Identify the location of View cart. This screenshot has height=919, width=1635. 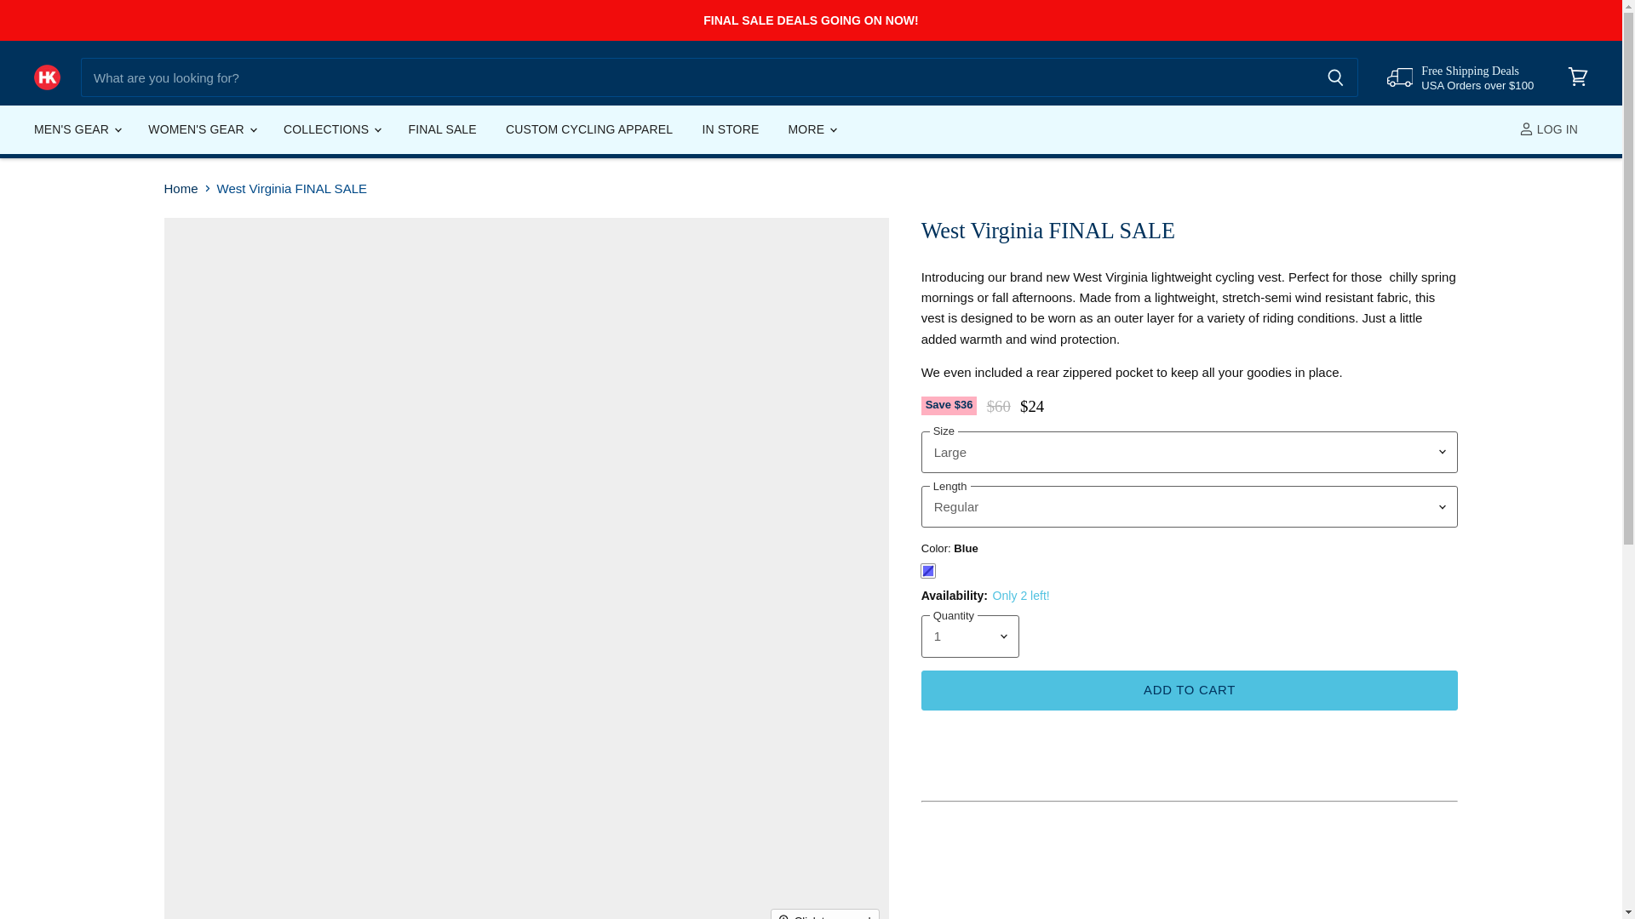
(1578, 77).